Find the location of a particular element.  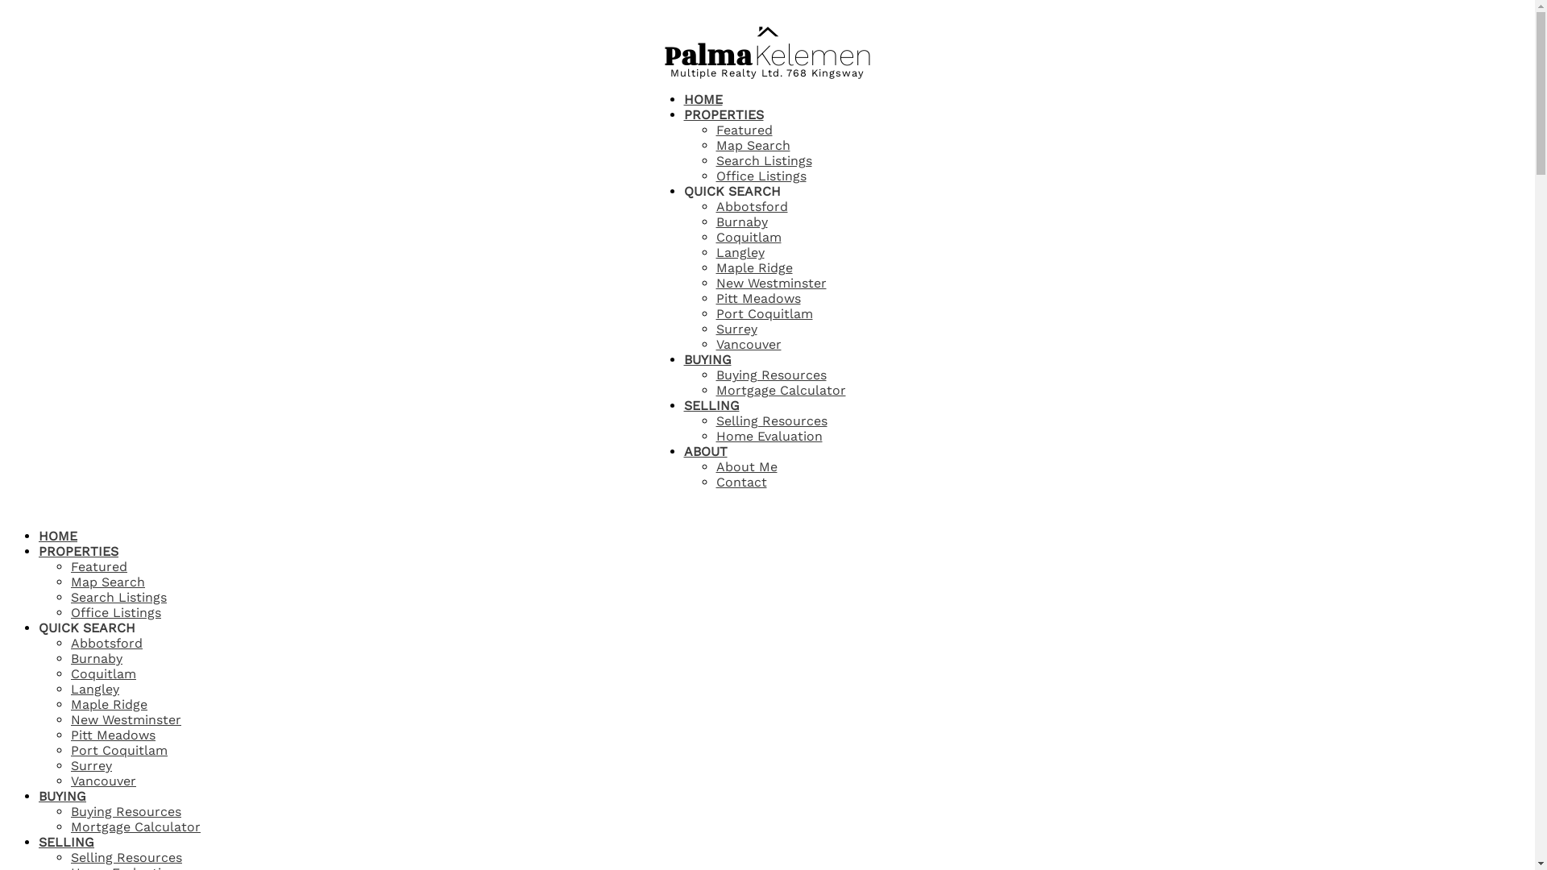

Selling Resources is located at coordinates (126, 857).